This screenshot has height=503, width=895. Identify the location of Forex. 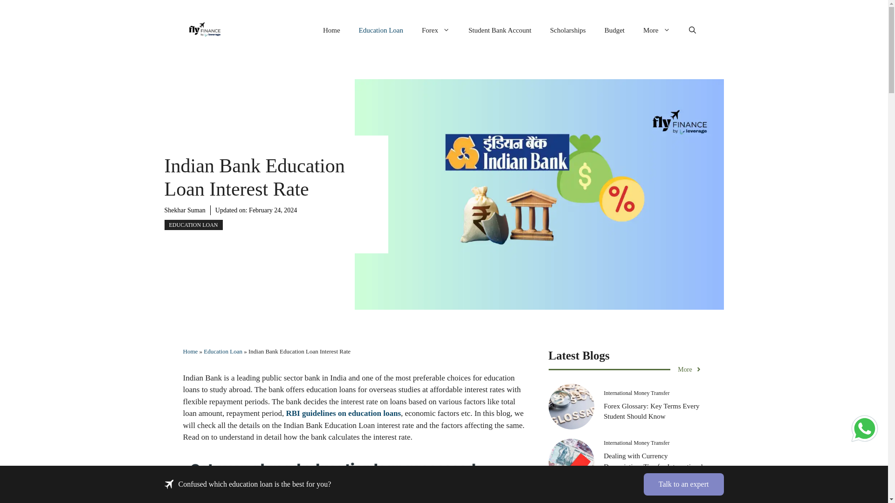
(435, 30).